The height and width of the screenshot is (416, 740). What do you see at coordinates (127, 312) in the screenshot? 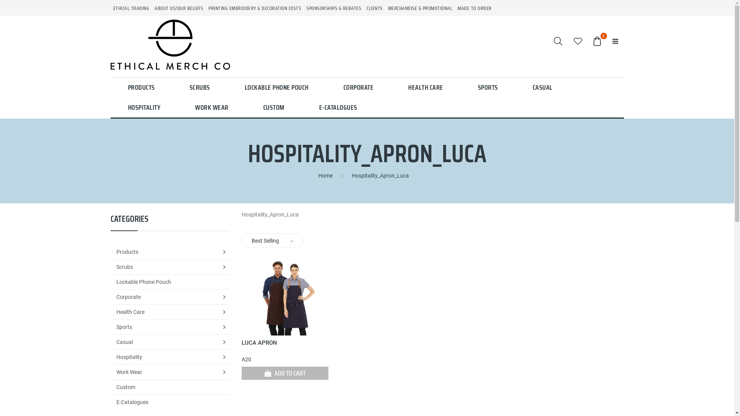
I see `Health Care` at bounding box center [127, 312].